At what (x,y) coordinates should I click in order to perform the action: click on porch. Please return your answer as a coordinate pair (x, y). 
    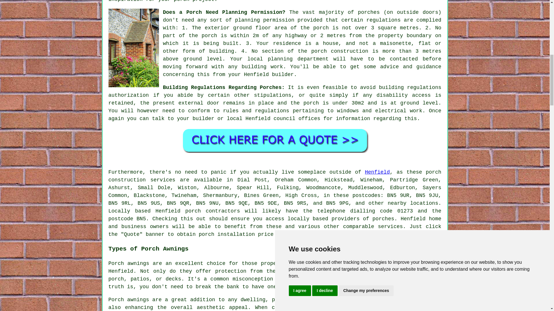
    Looking at the image, I should click on (207, 234).